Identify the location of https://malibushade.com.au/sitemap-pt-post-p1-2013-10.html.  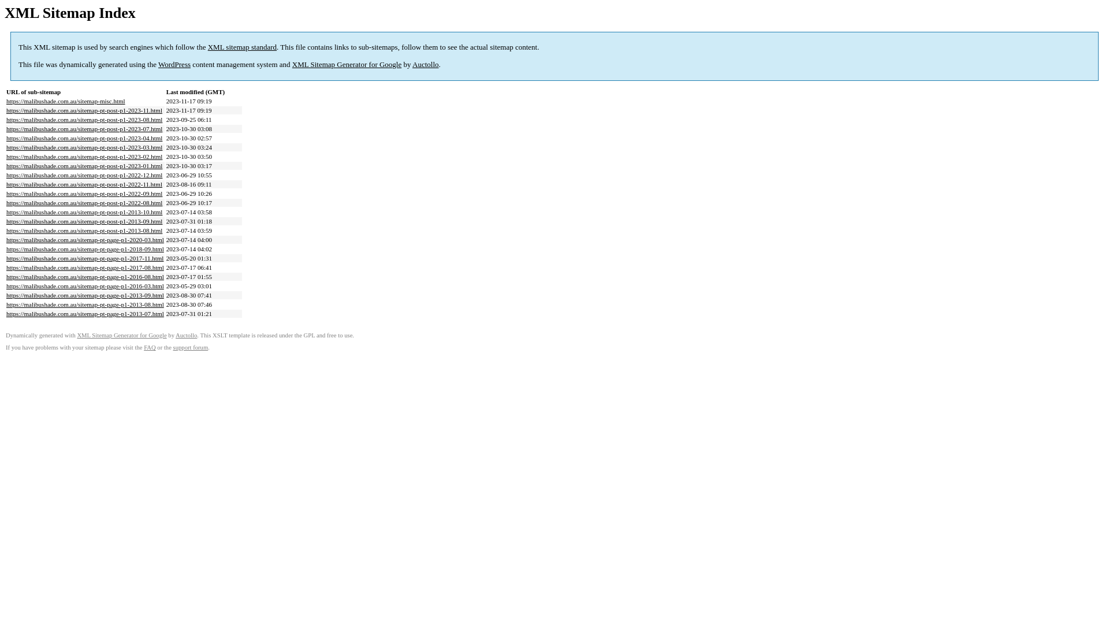
(84, 212).